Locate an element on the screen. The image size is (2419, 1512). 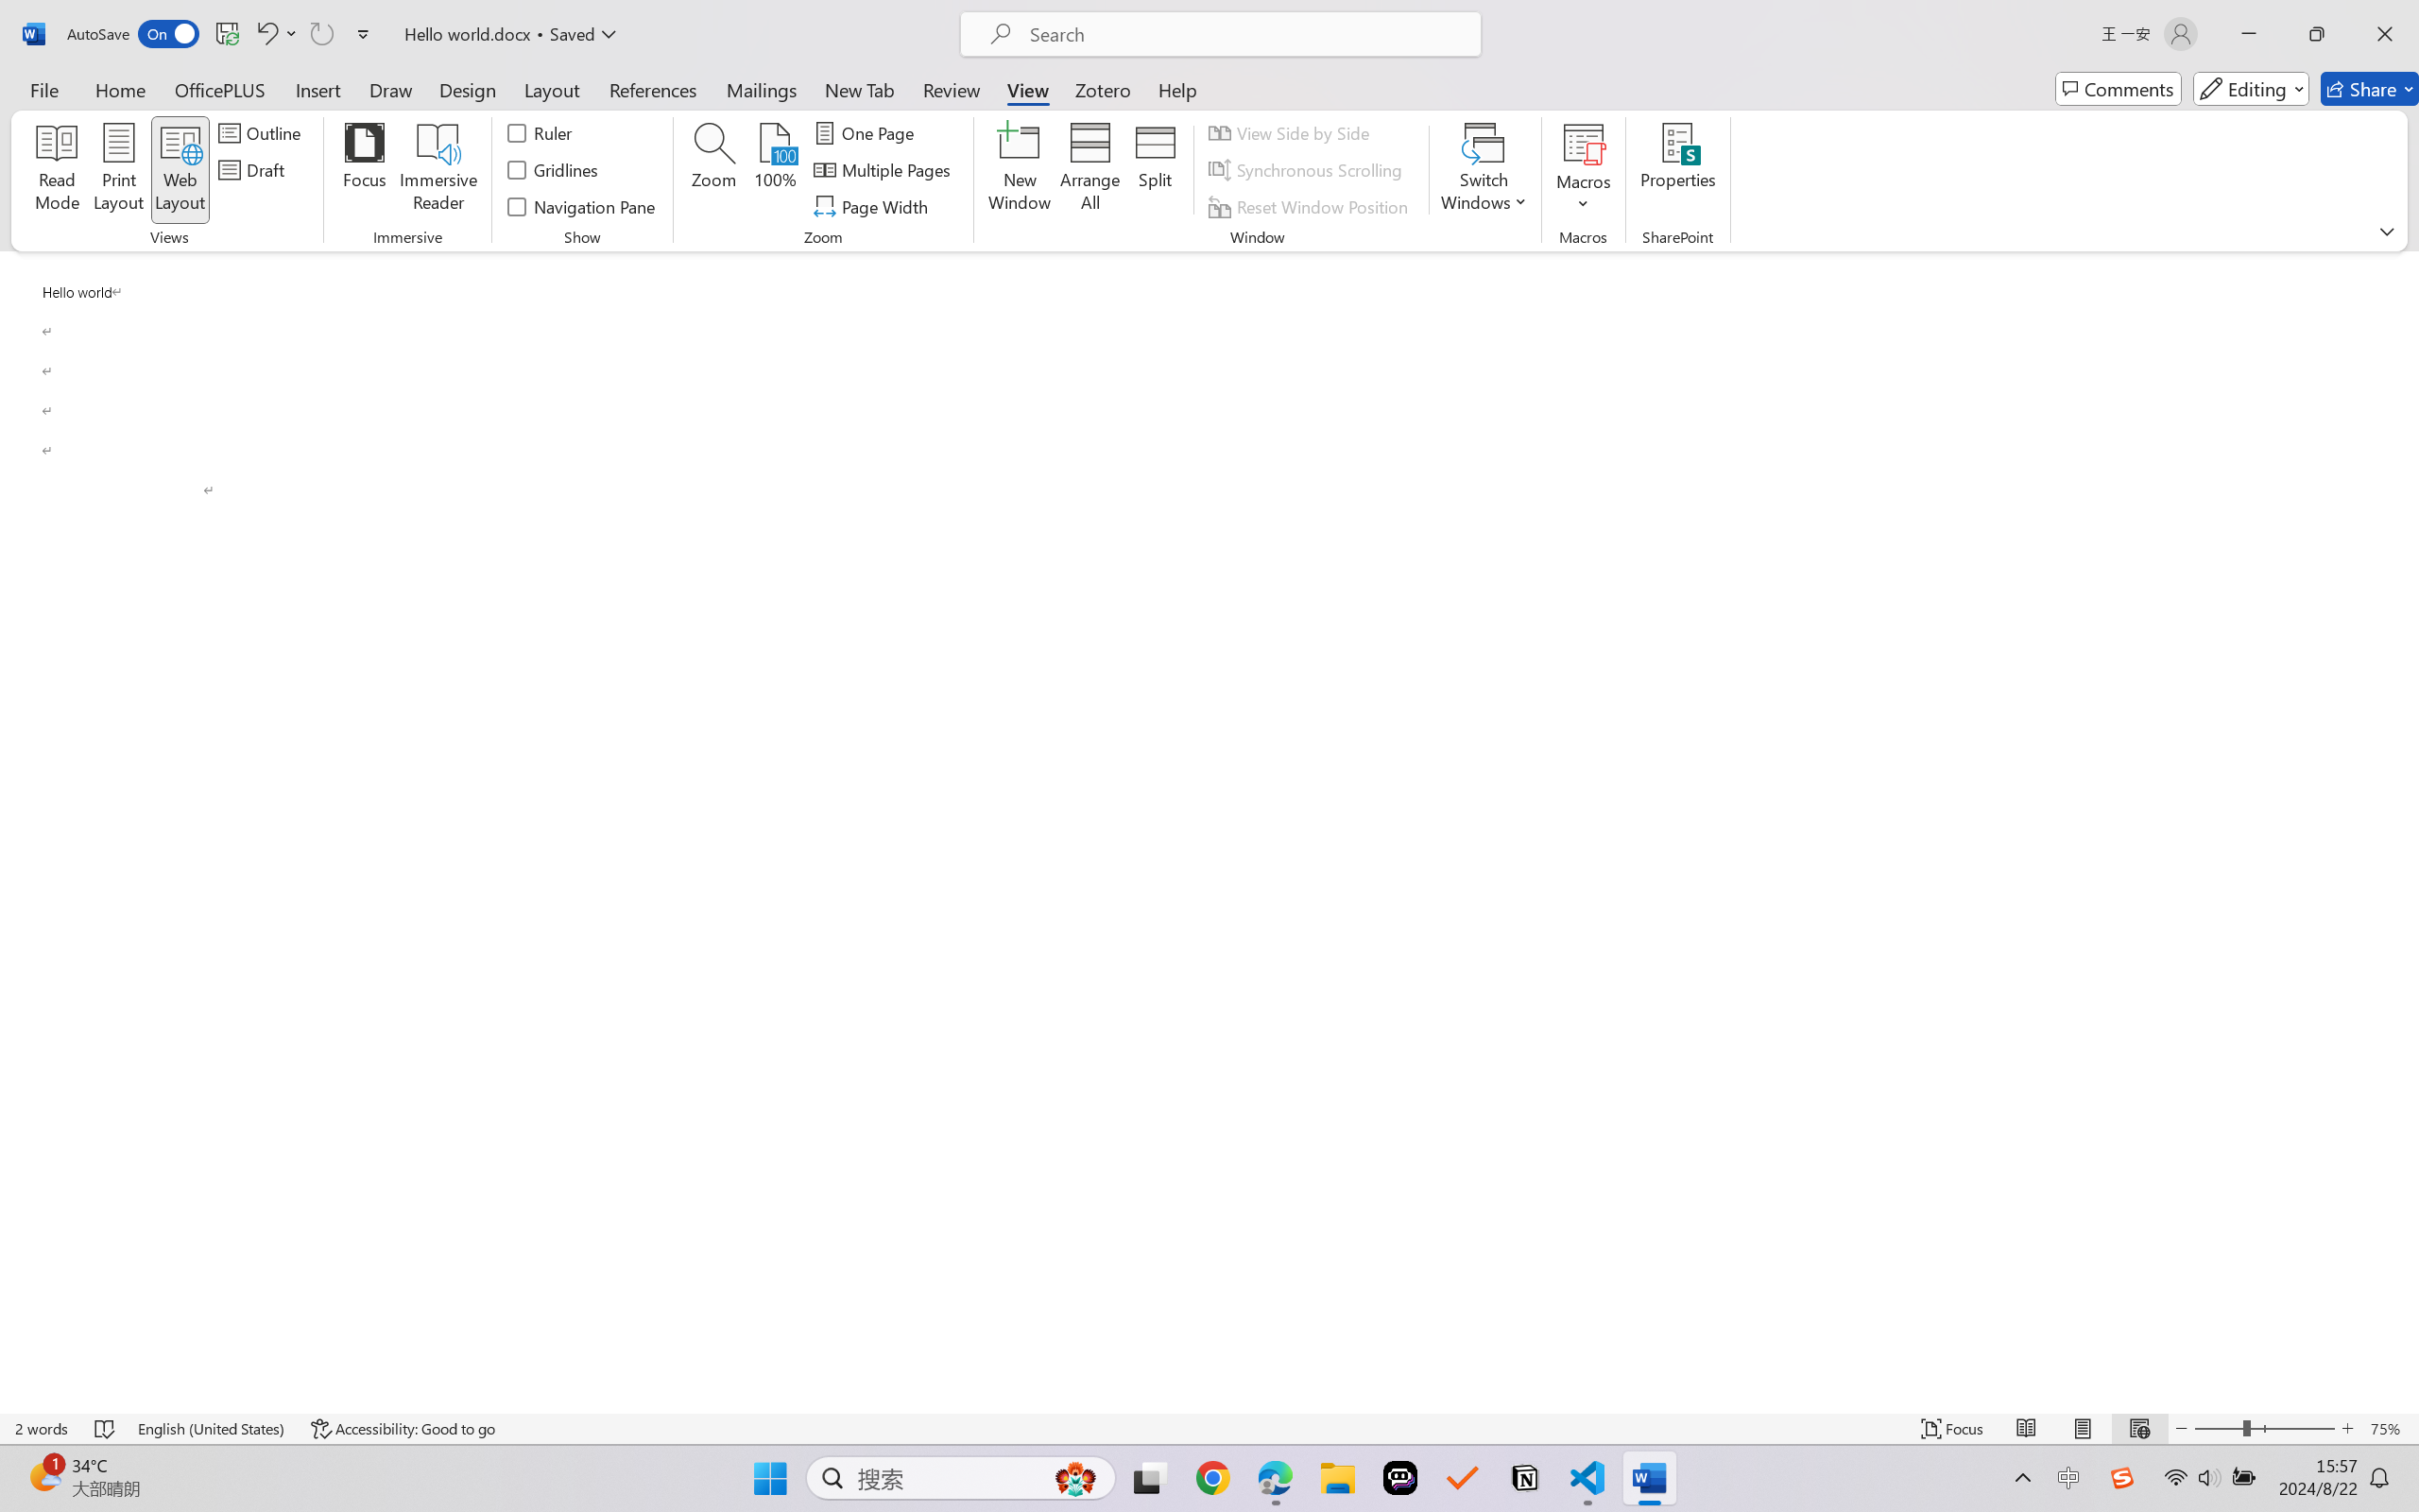
Language English (United States) is located at coordinates (212, 1429).